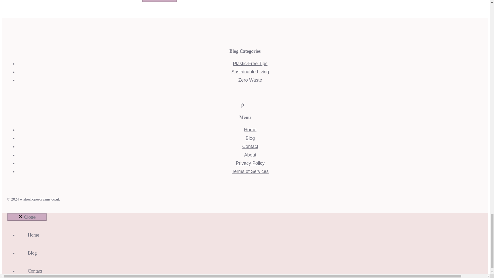  Describe the element at coordinates (250, 146) in the screenshot. I see `Contact` at that location.